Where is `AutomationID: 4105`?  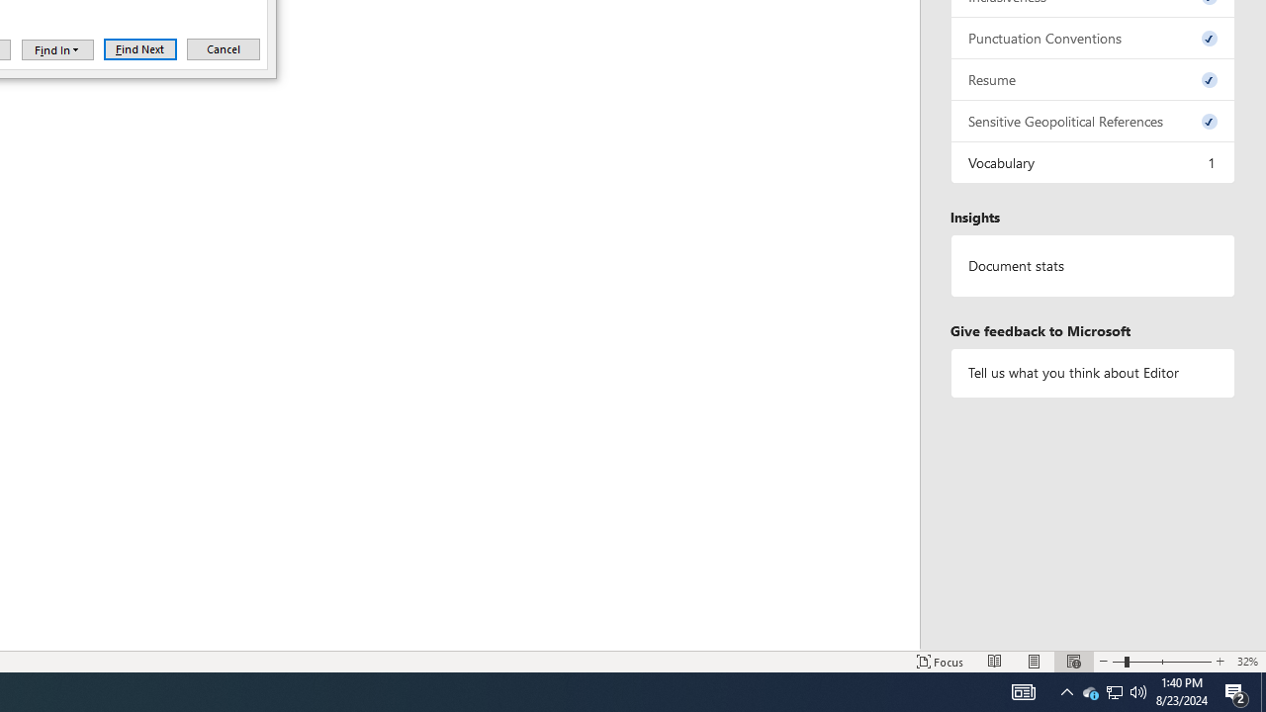 AutomationID: 4105 is located at coordinates (140, 49).